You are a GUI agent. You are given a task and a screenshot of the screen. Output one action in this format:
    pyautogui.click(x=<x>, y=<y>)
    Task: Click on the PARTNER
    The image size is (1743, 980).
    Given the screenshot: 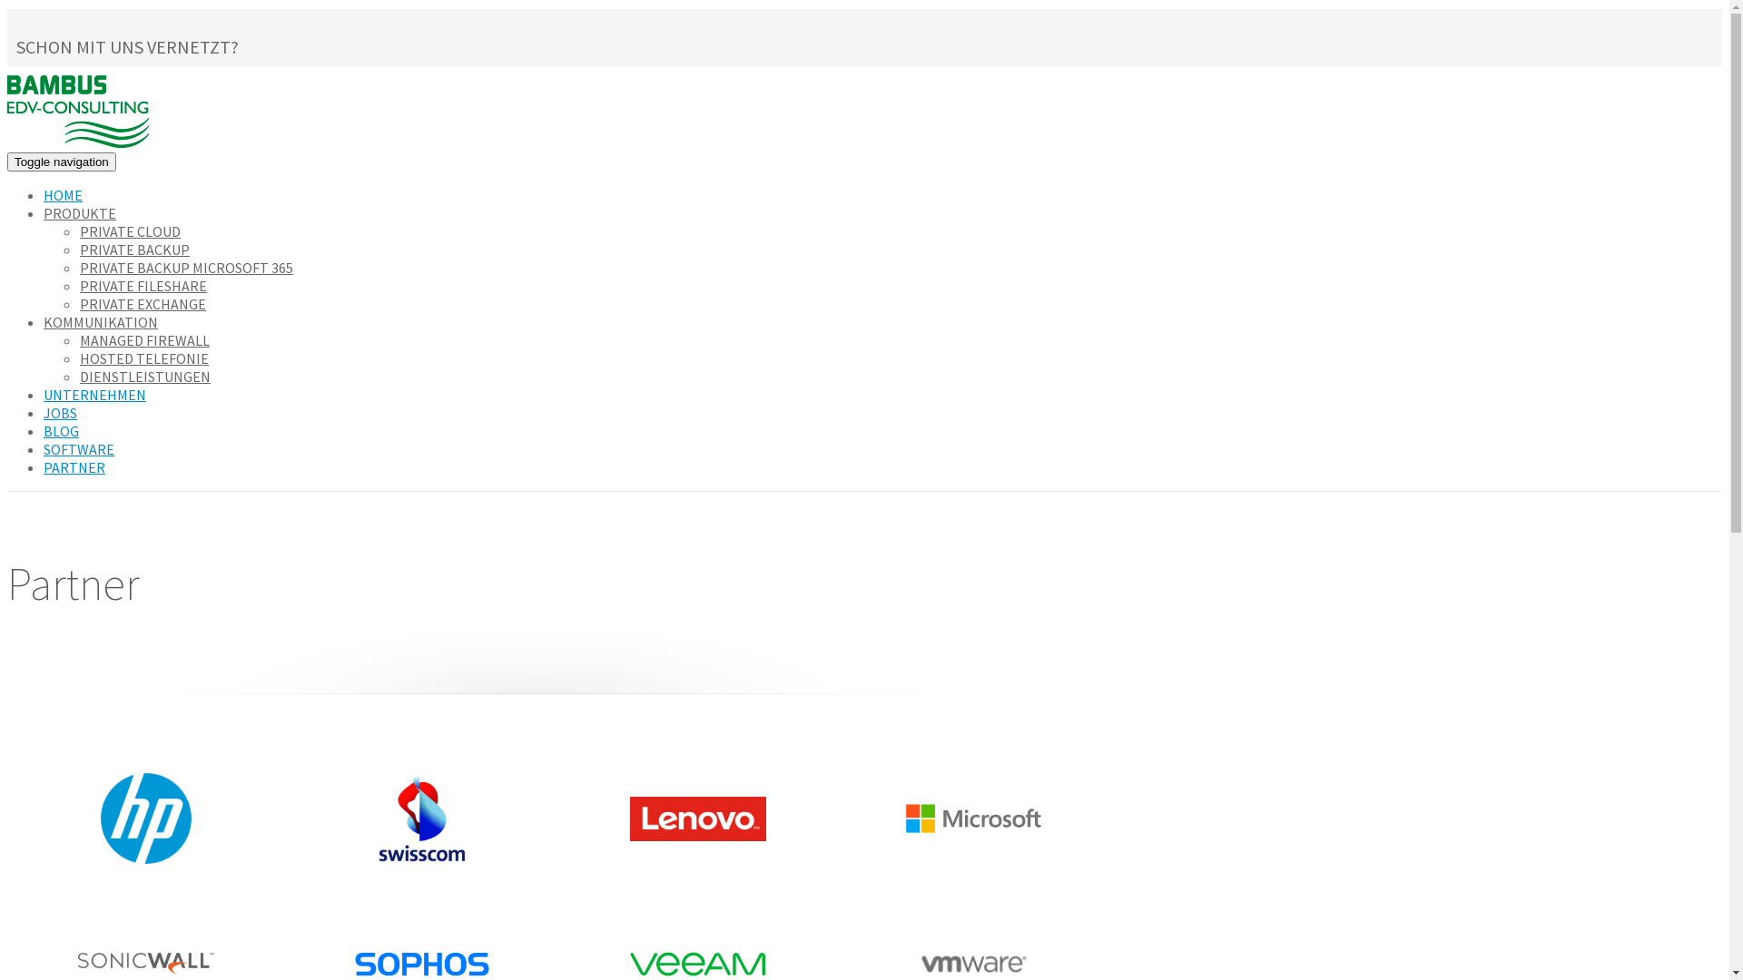 What is the action you would take?
    pyautogui.click(x=74, y=467)
    